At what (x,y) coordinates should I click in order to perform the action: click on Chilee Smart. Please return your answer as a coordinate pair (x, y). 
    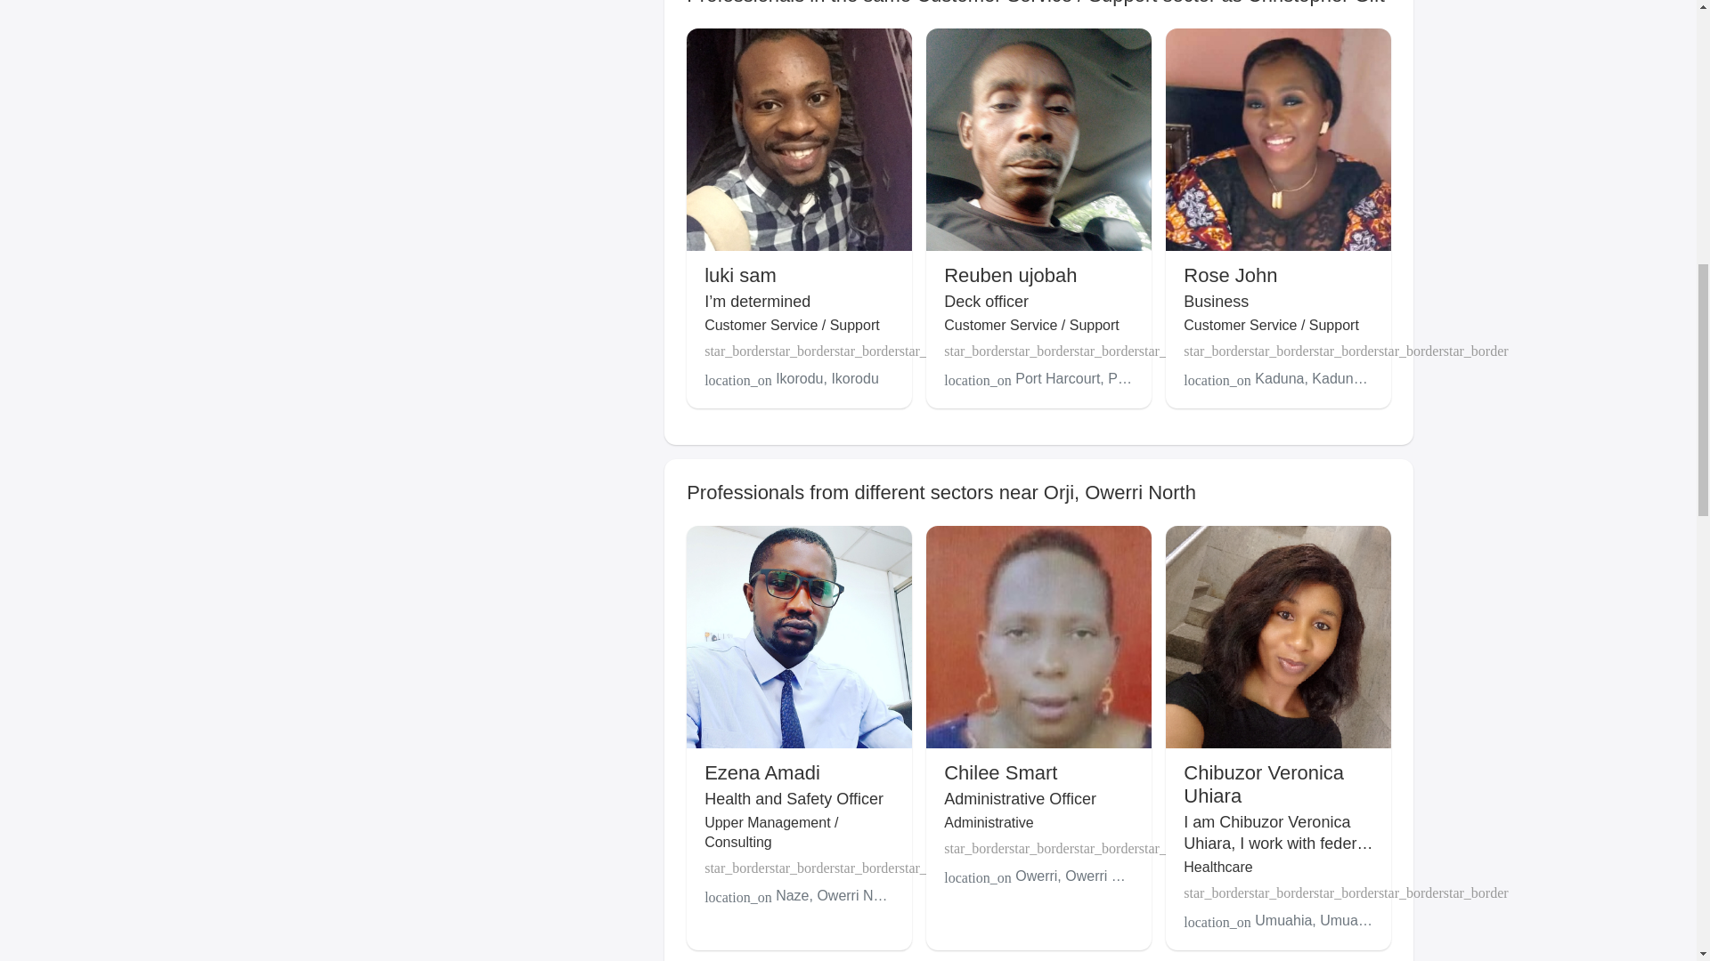
    Looking at the image, I should click on (999, 772).